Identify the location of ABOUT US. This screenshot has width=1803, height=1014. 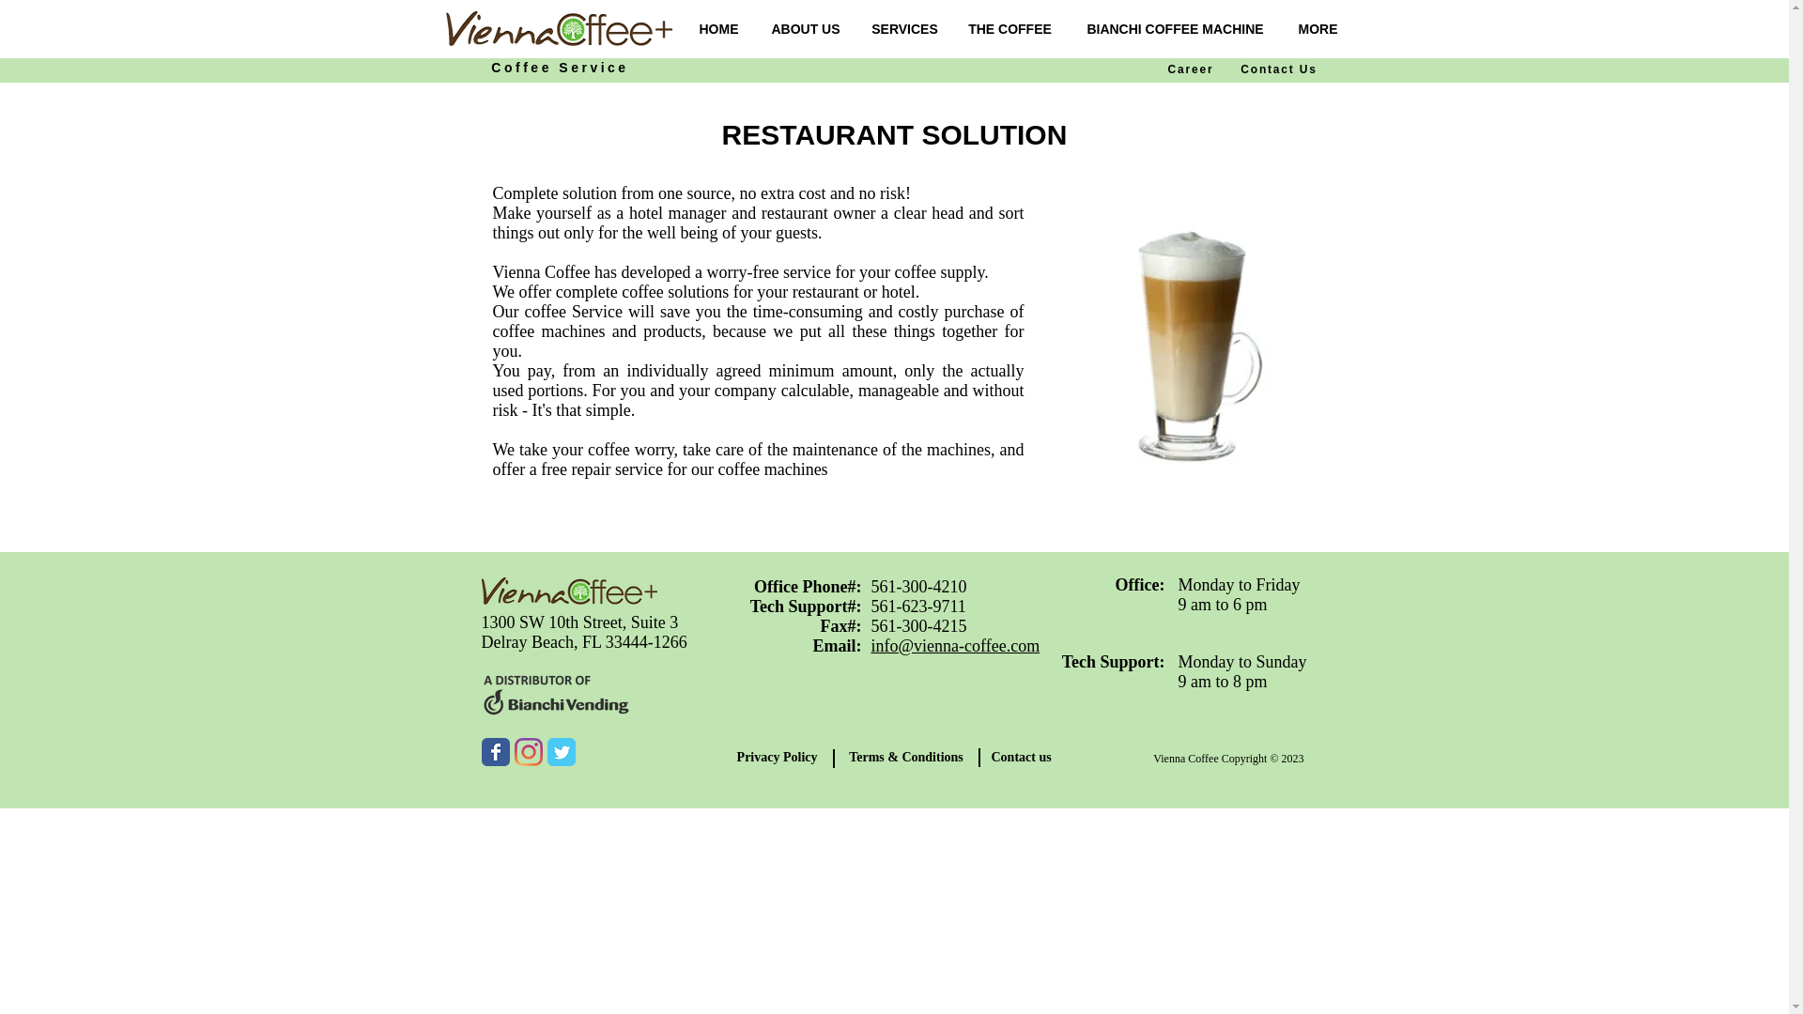
(806, 28).